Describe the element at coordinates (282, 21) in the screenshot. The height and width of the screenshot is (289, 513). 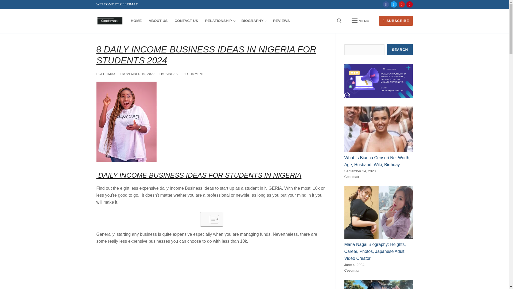
I see `BUSINESS` at that location.